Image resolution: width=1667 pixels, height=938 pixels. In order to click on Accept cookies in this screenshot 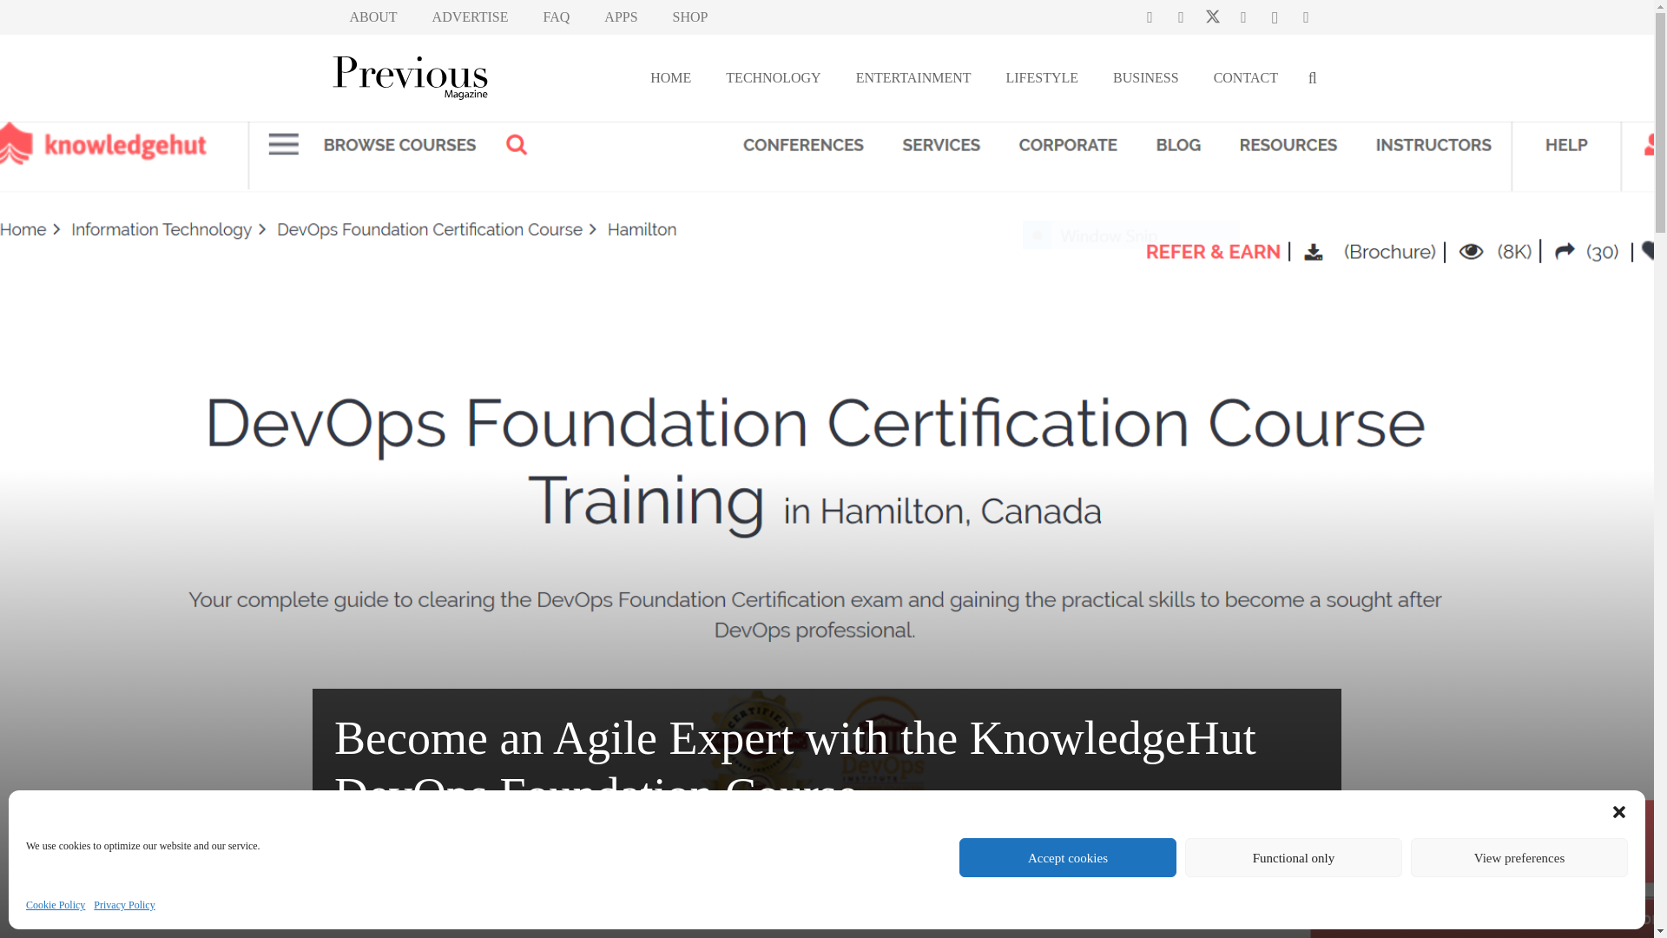, I will do `click(1068, 857)`.